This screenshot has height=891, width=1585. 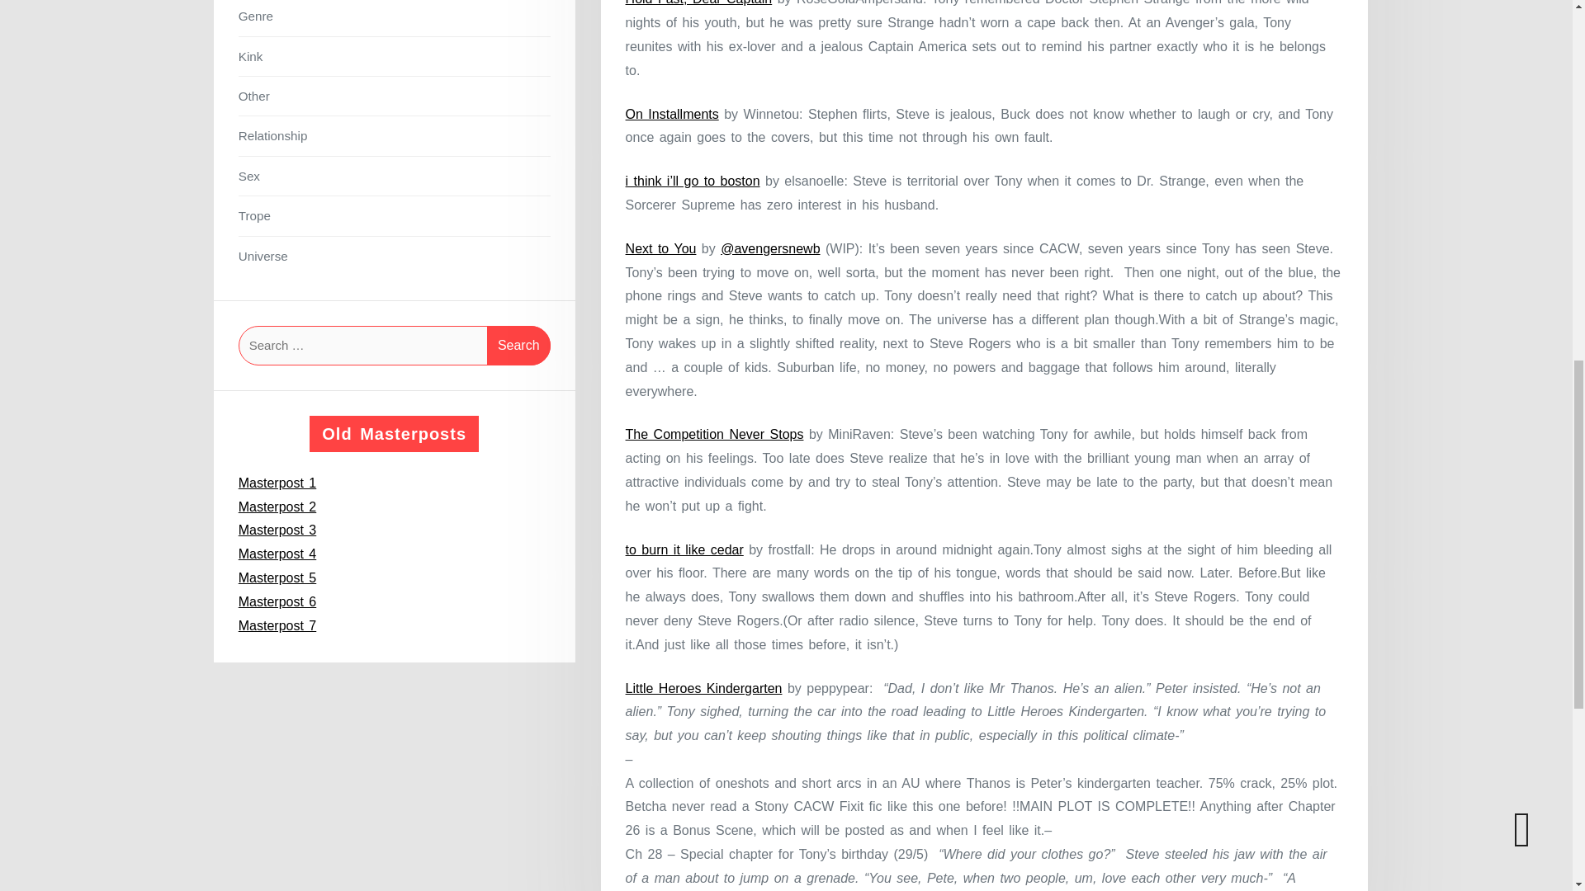 I want to click on Next to You, so click(x=661, y=247).